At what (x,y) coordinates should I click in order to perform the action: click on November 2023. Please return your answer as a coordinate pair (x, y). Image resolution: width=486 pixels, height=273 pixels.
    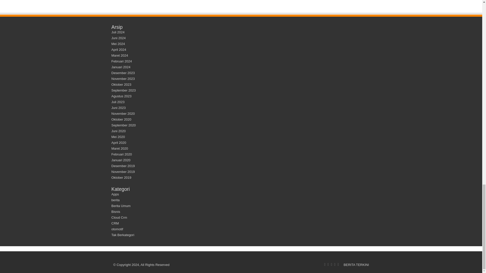
    Looking at the image, I should click on (123, 78).